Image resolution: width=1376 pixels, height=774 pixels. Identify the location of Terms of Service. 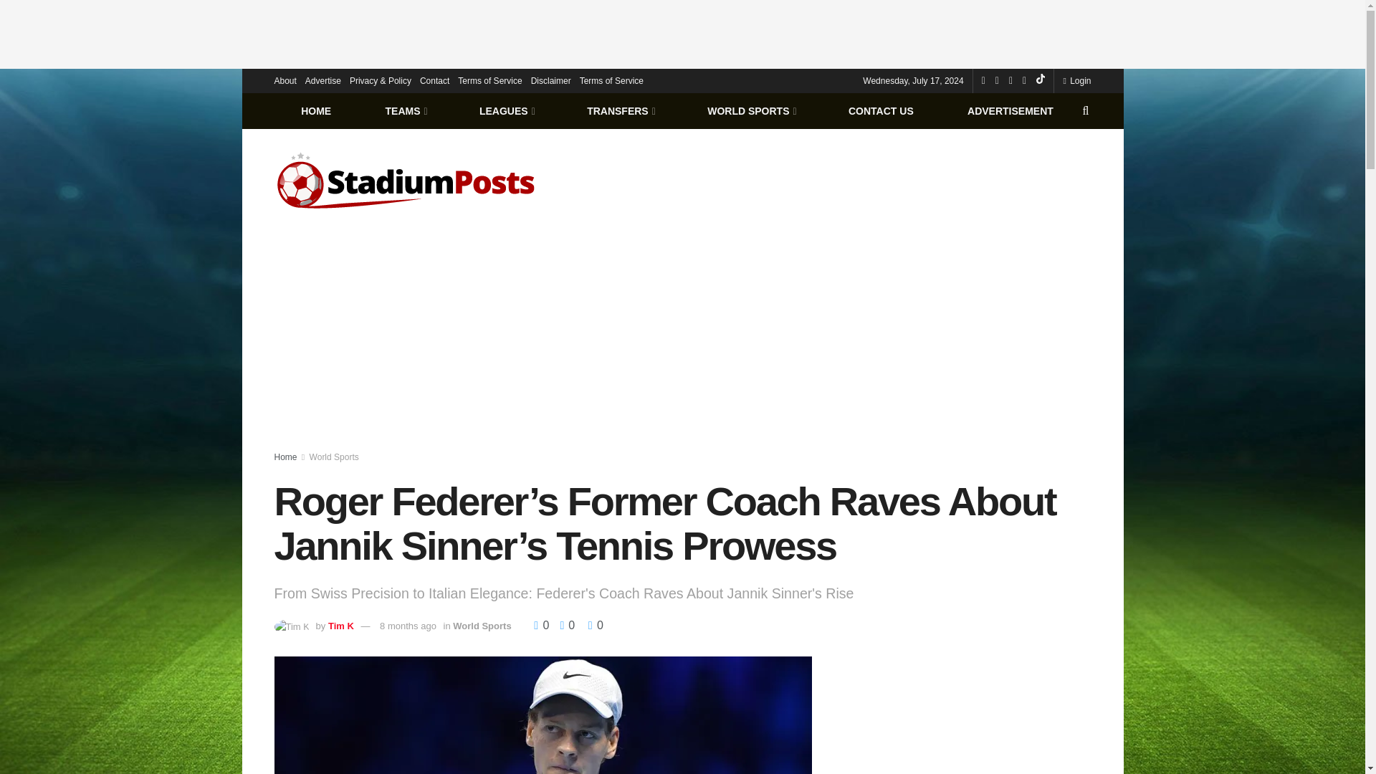
(489, 80).